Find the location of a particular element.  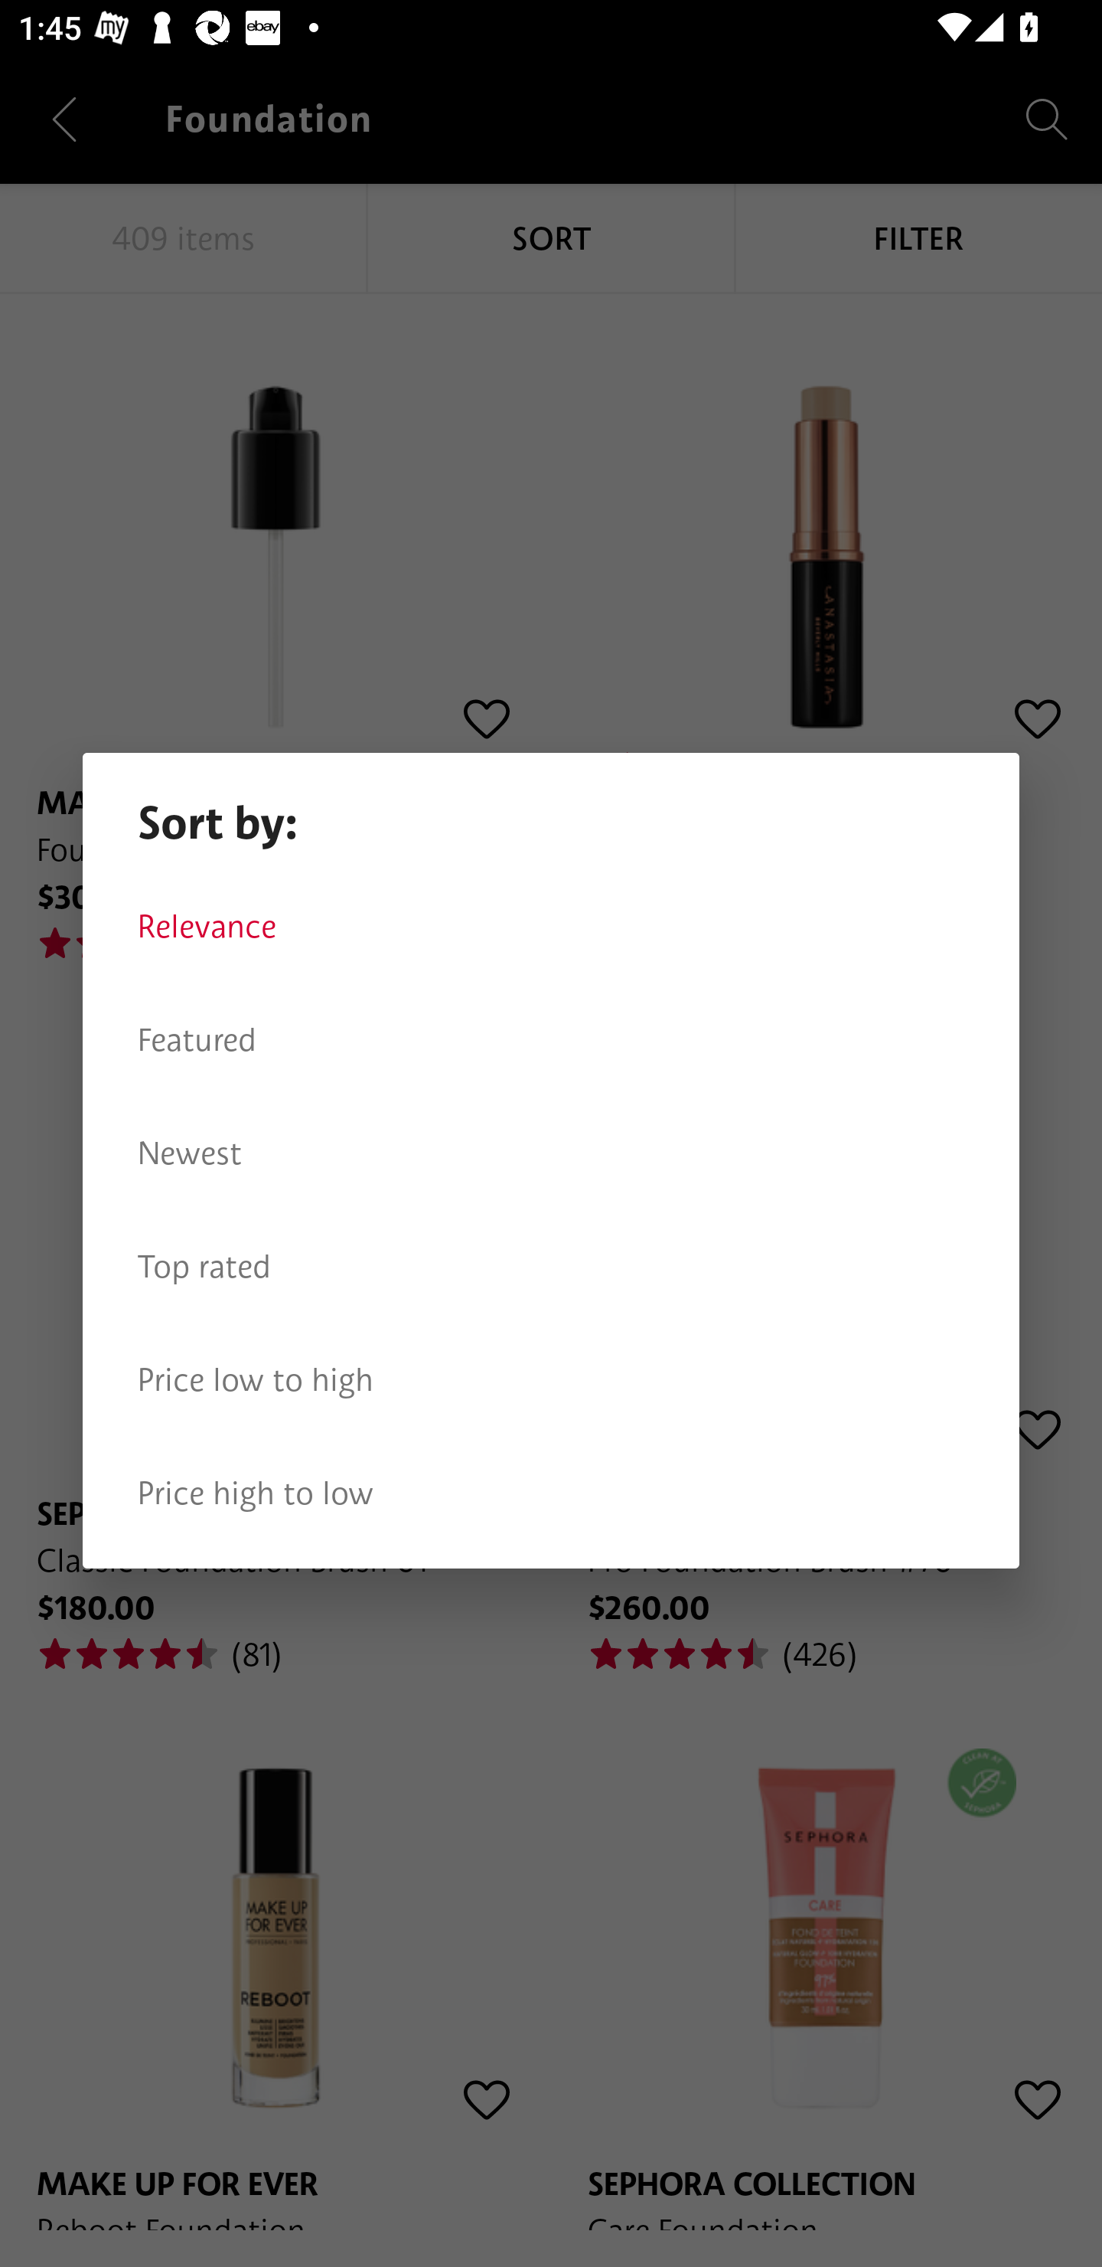

Price high to low is located at coordinates (551, 1493).